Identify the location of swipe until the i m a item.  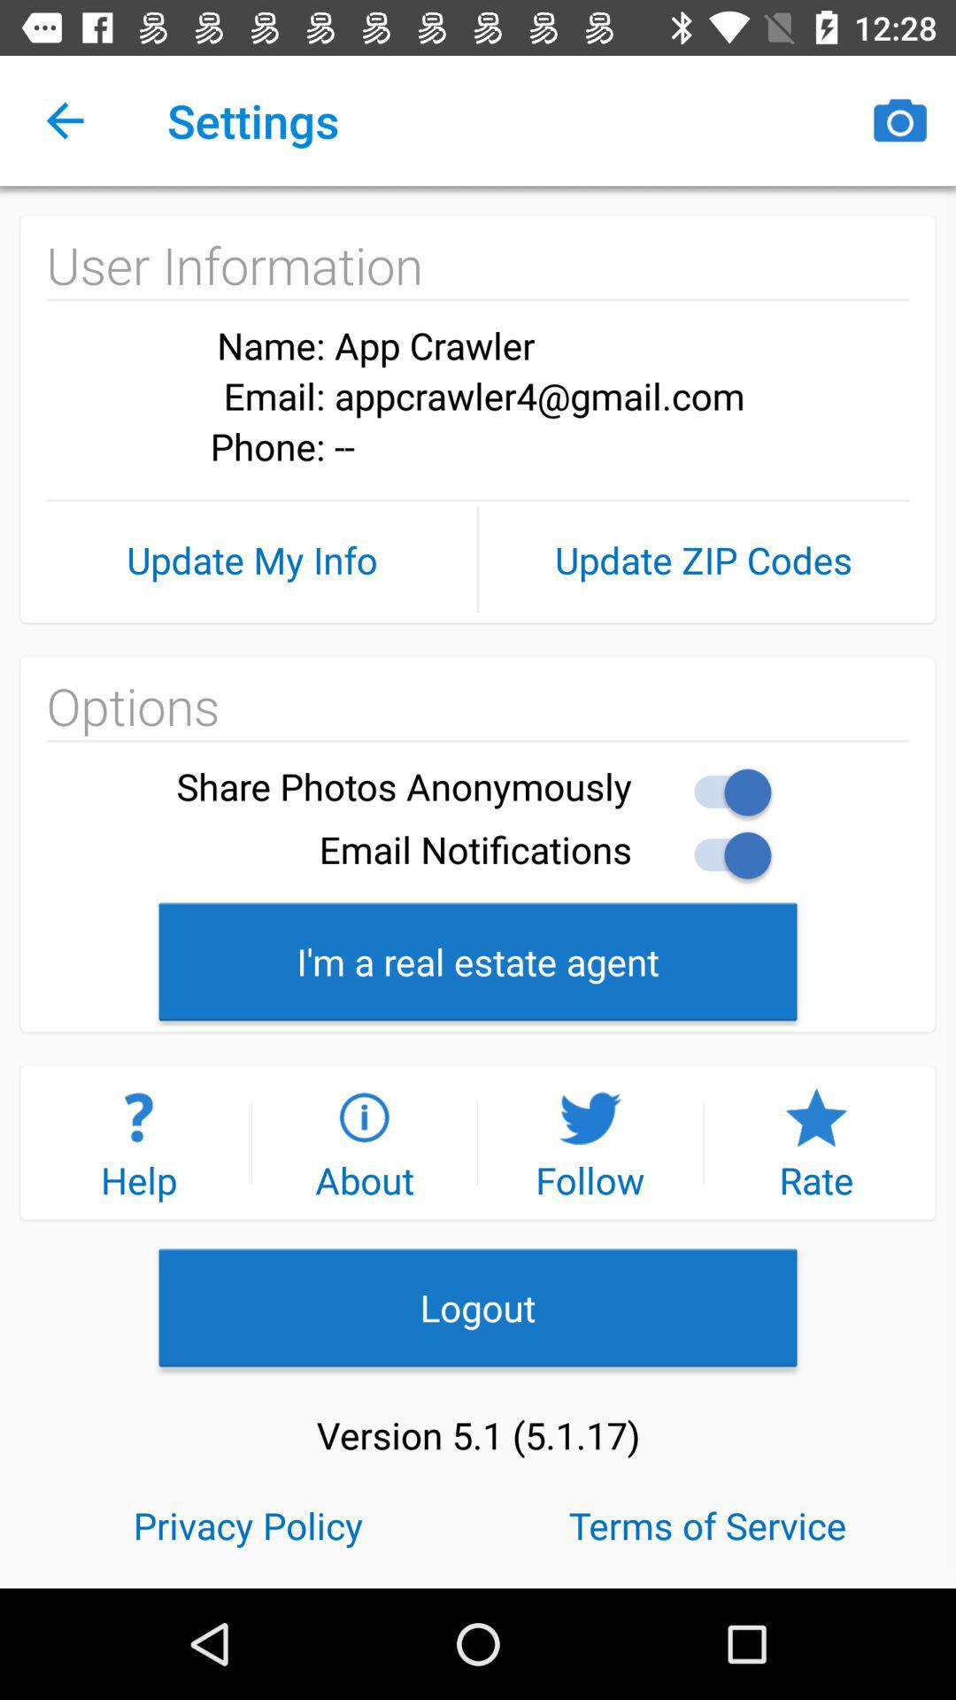
(478, 962).